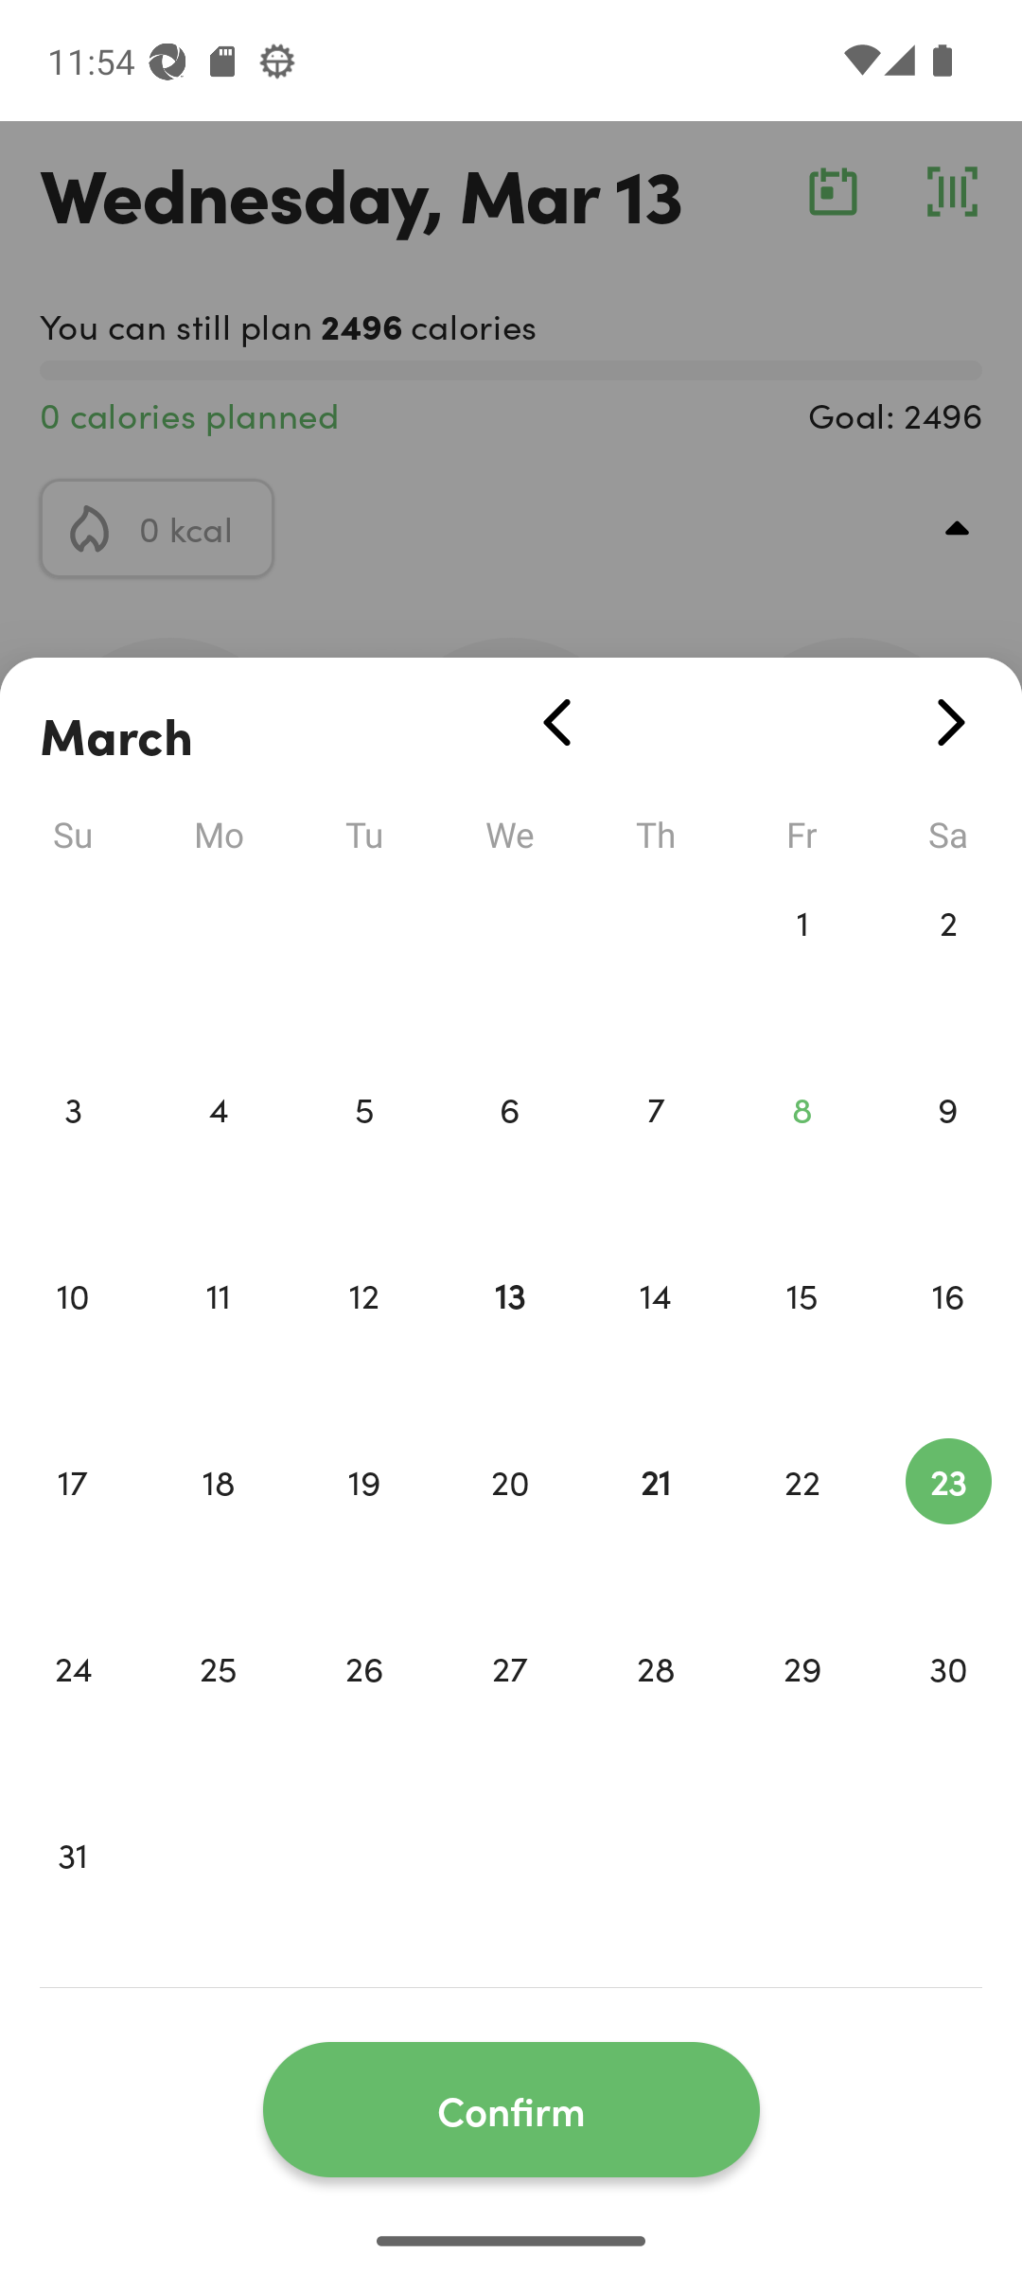 This screenshot has height=2271, width=1022. I want to click on 27, so click(509, 1707).